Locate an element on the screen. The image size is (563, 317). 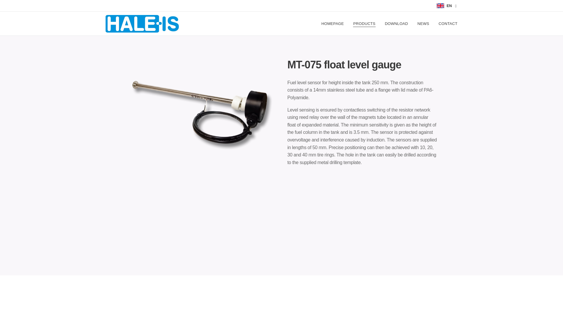
HOMEPAGE is located at coordinates (334, 23).